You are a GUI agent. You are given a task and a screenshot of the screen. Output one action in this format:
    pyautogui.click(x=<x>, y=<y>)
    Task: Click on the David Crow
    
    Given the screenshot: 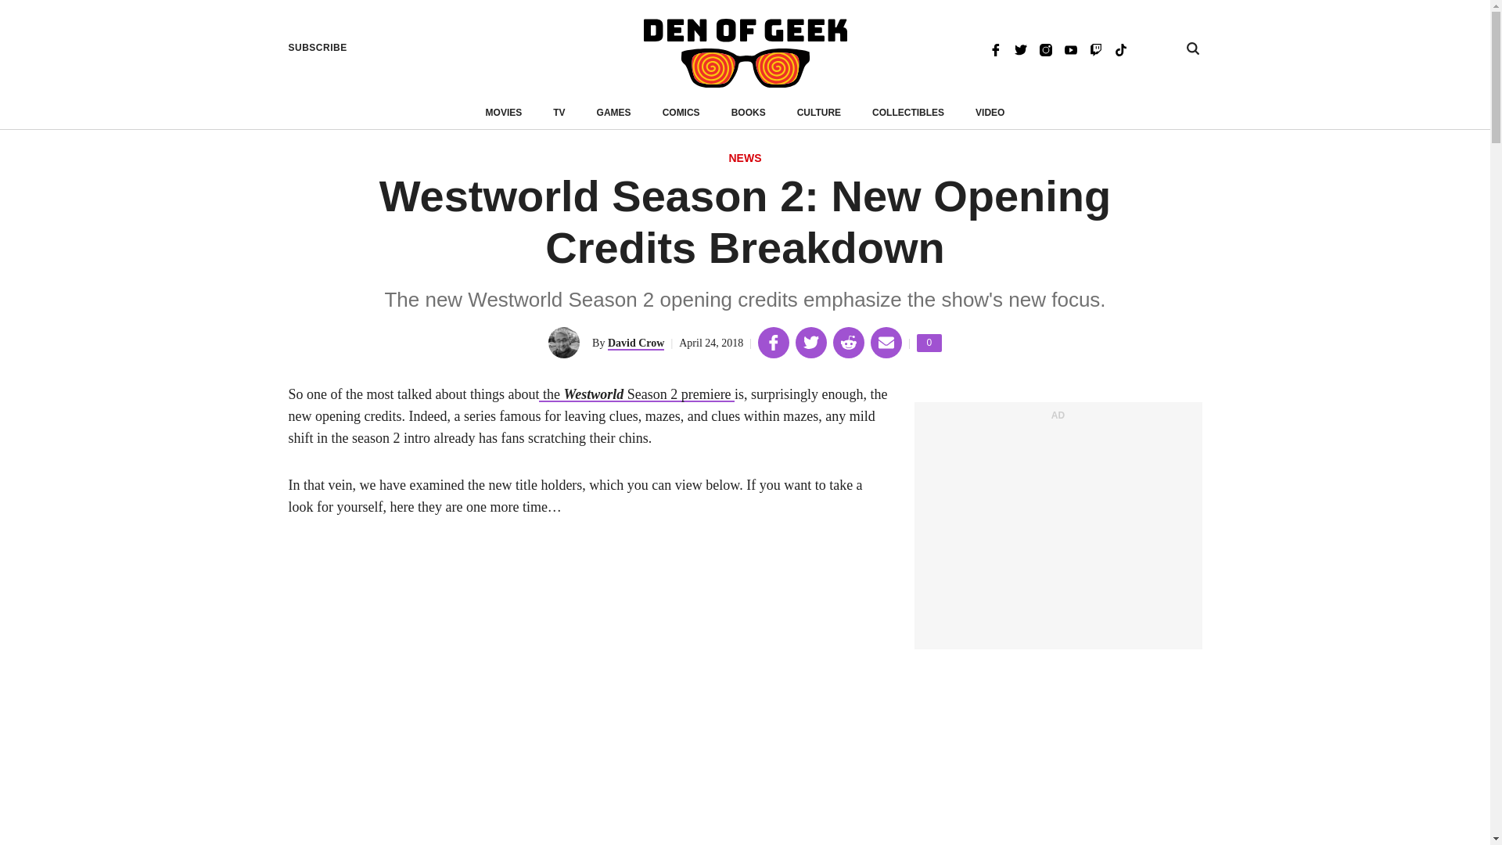 What is the action you would take?
    pyautogui.click(x=635, y=343)
    